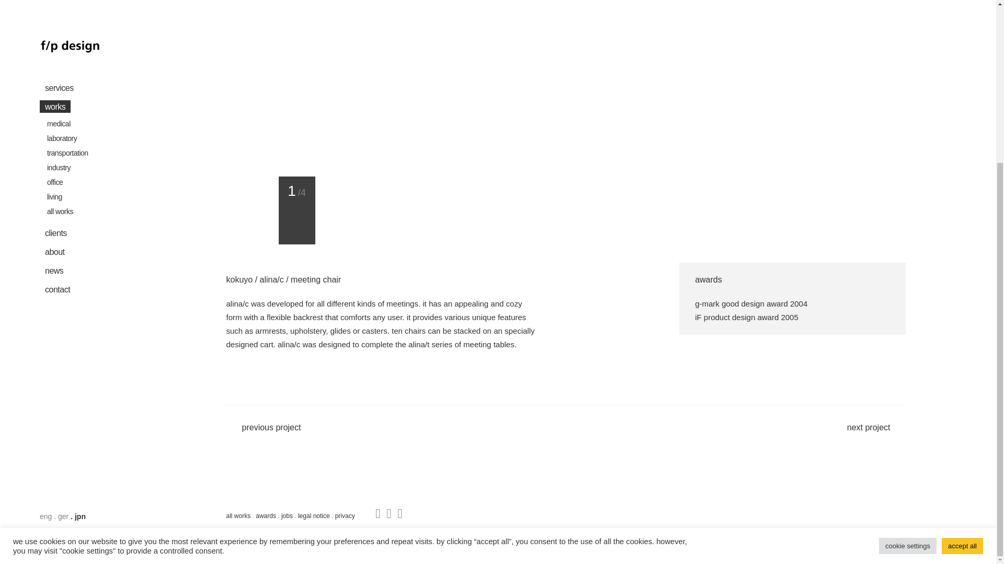  Describe the element at coordinates (97, 49) in the screenshot. I see `news` at that location.